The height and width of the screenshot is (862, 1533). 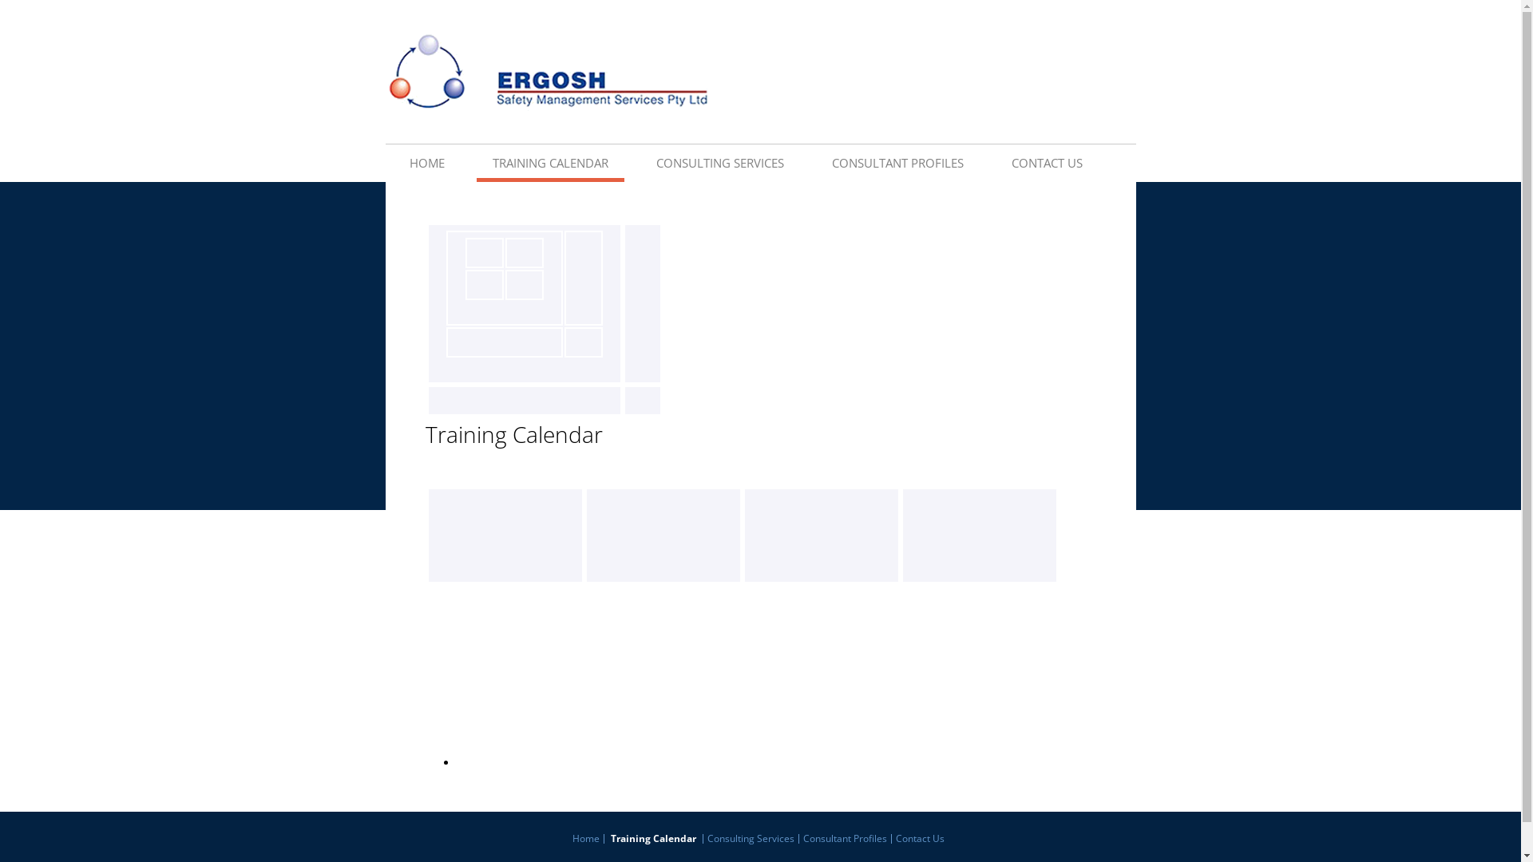 What do you see at coordinates (654, 839) in the screenshot?
I see `Training Calendar` at bounding box center [654, 839].